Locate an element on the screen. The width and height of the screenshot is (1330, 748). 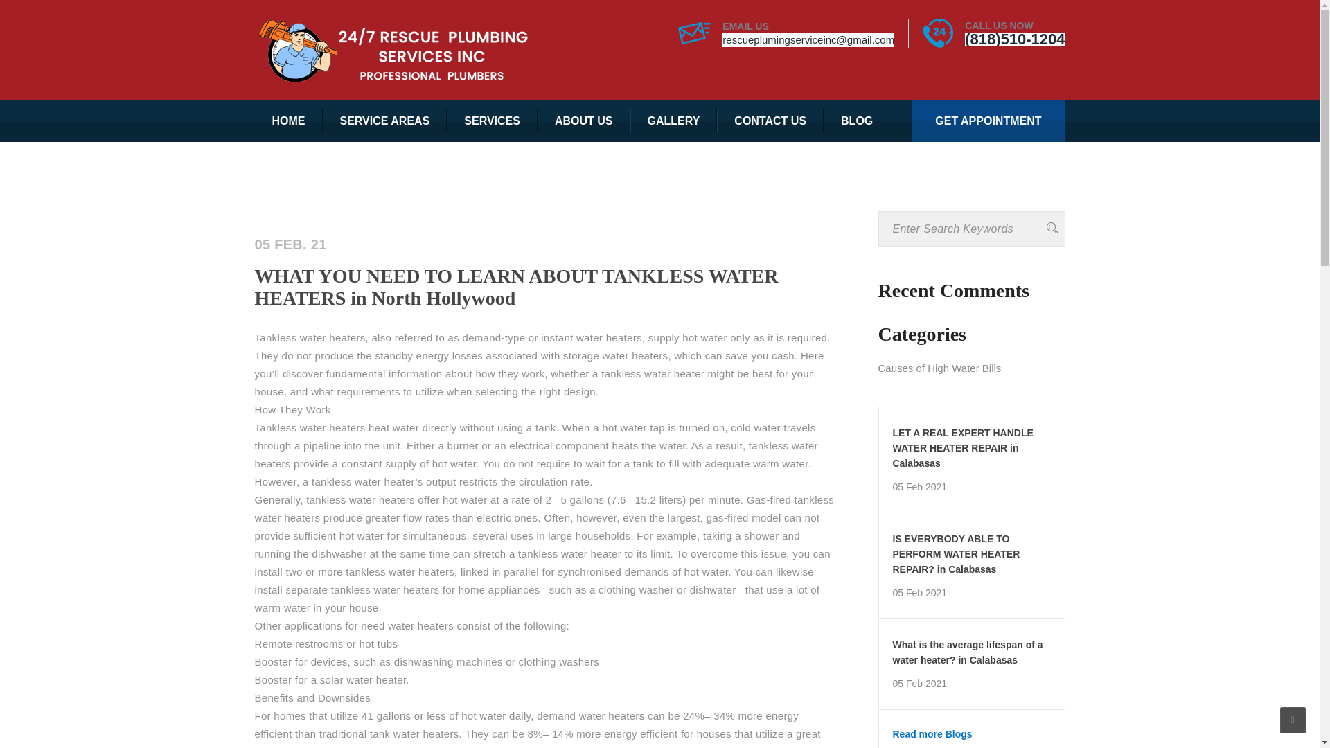
BLOG is located at coordinates (856, 121).